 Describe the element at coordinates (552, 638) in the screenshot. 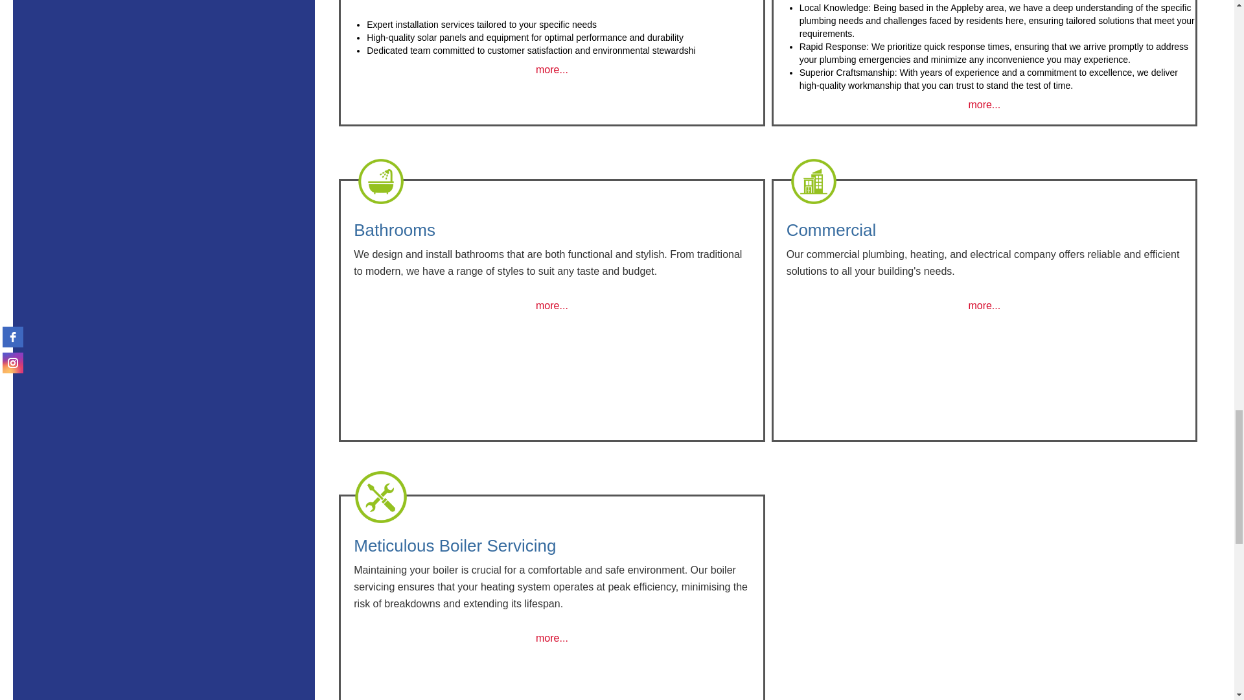

I see `more...` at that location.